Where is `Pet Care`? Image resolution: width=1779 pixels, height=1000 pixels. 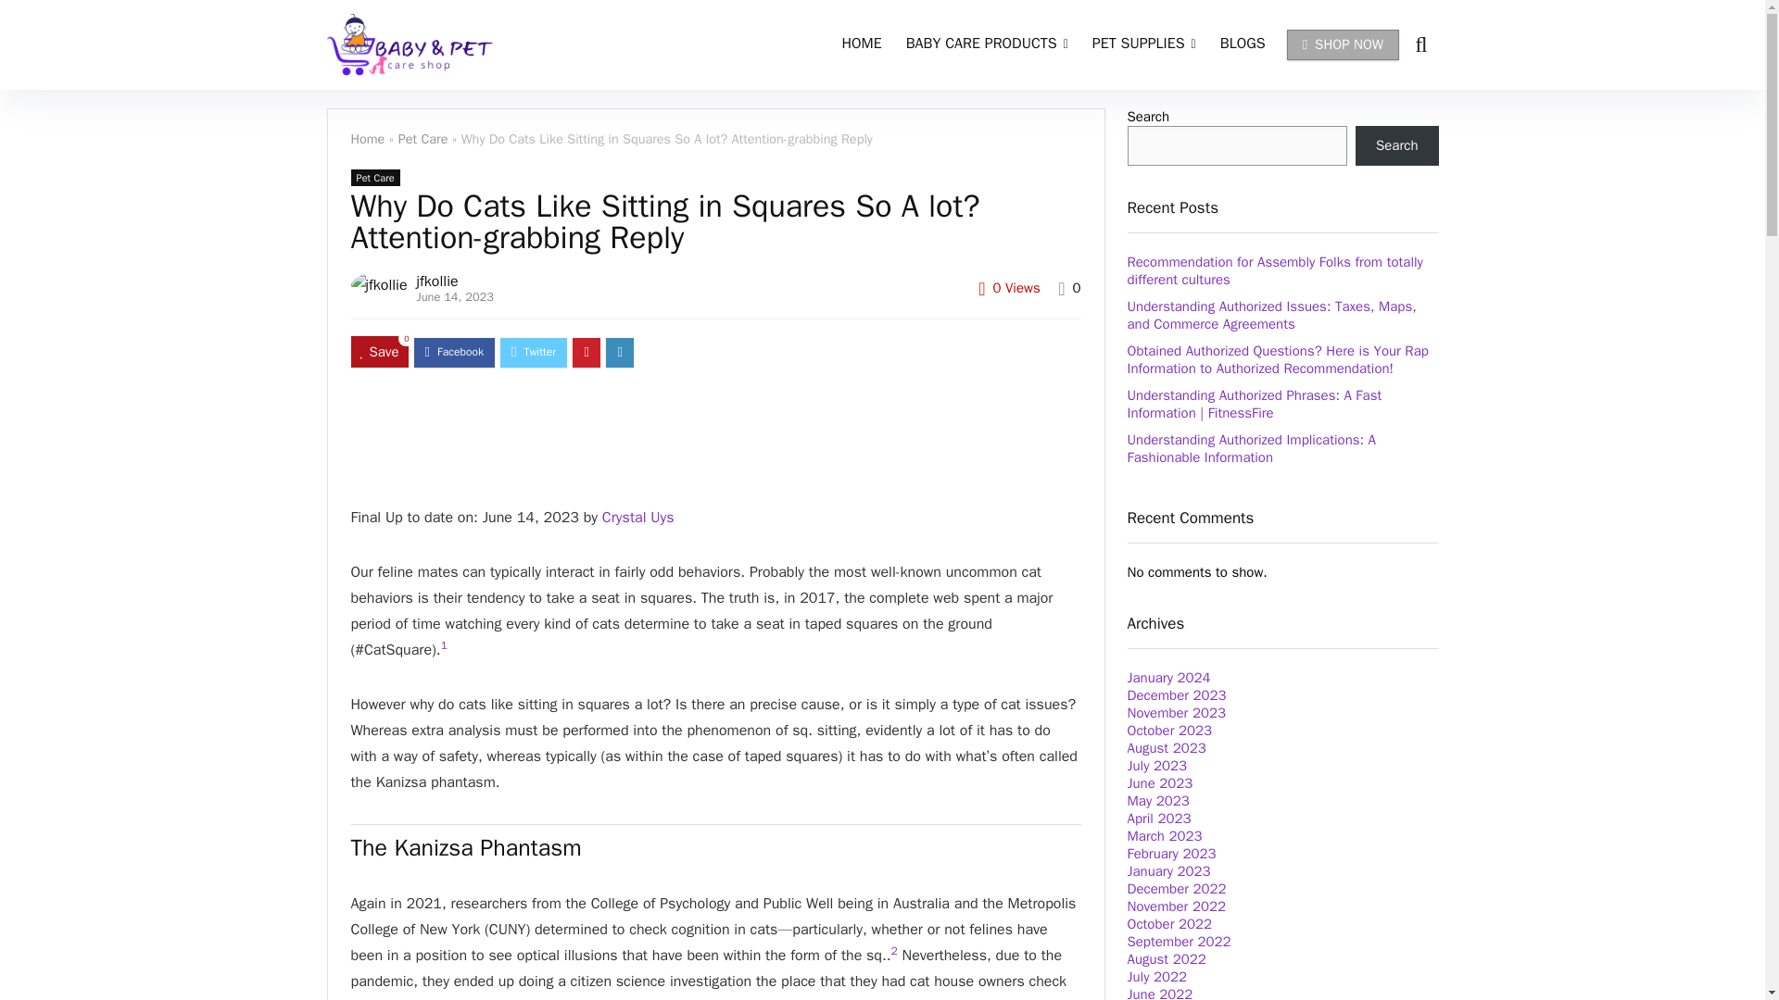 Pet Care is located at coordinates (423, 139).